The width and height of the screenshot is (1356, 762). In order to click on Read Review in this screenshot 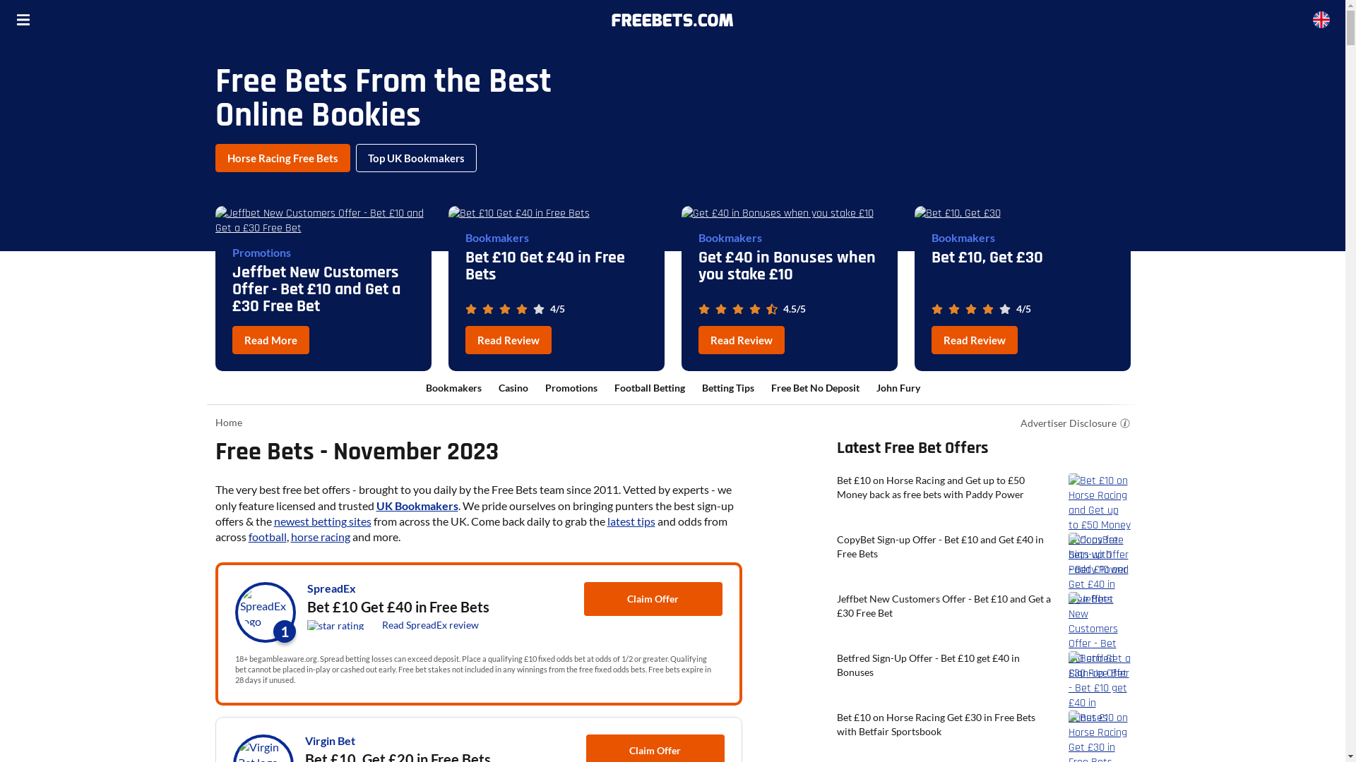, I will do `click(740, 340)`.